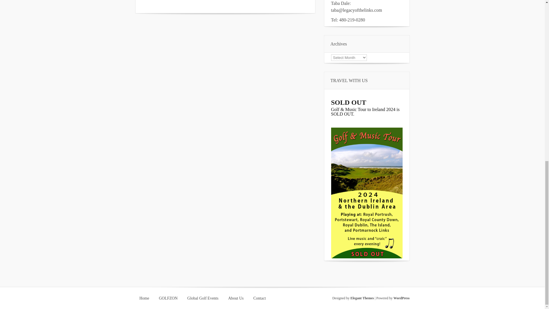  I want to click on Global Golf Events, so click(203, 298).